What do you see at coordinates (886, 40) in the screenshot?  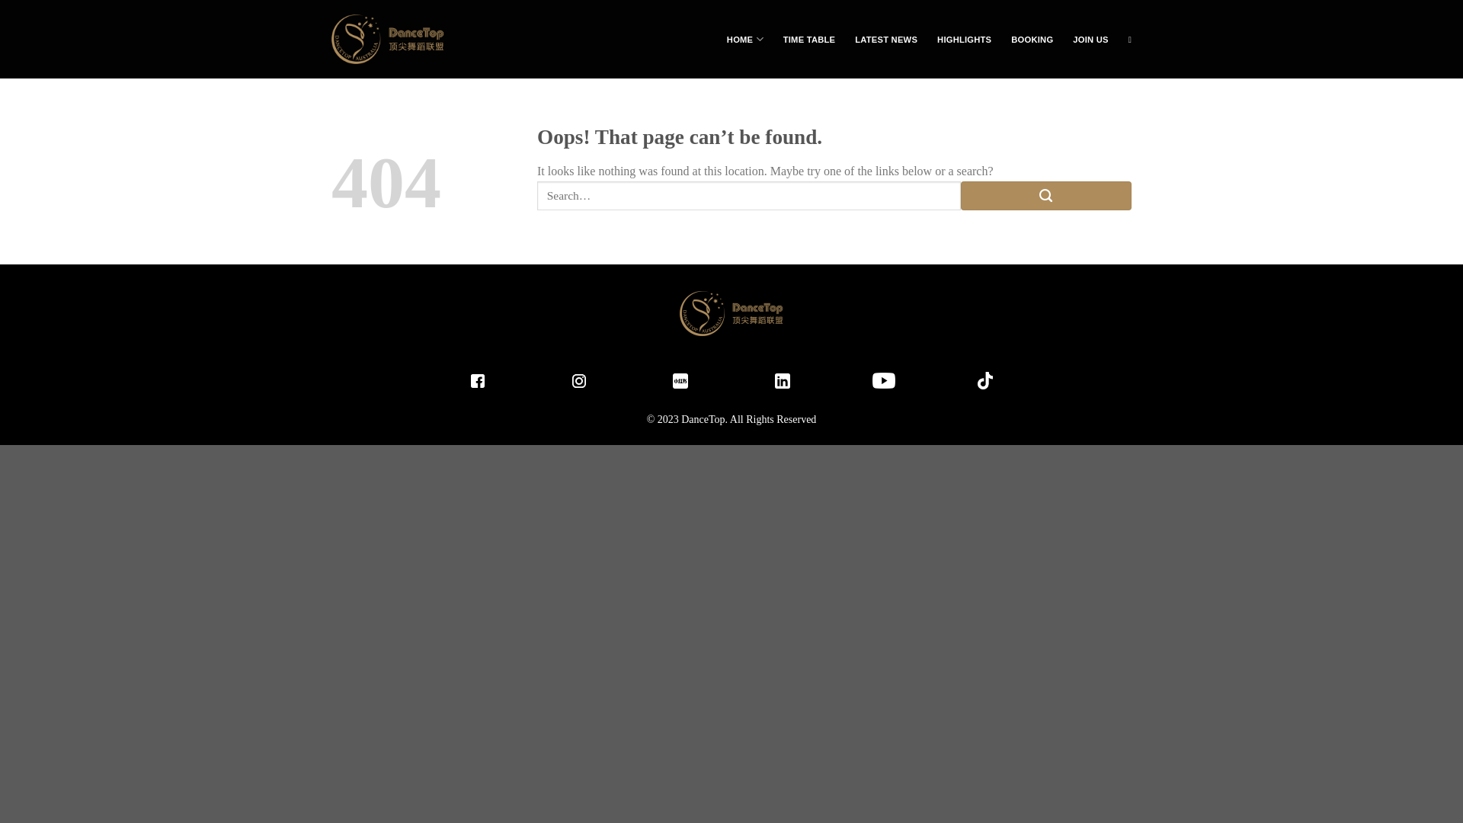 I see `LATEST NEWS` at bounding box center [886, 40].